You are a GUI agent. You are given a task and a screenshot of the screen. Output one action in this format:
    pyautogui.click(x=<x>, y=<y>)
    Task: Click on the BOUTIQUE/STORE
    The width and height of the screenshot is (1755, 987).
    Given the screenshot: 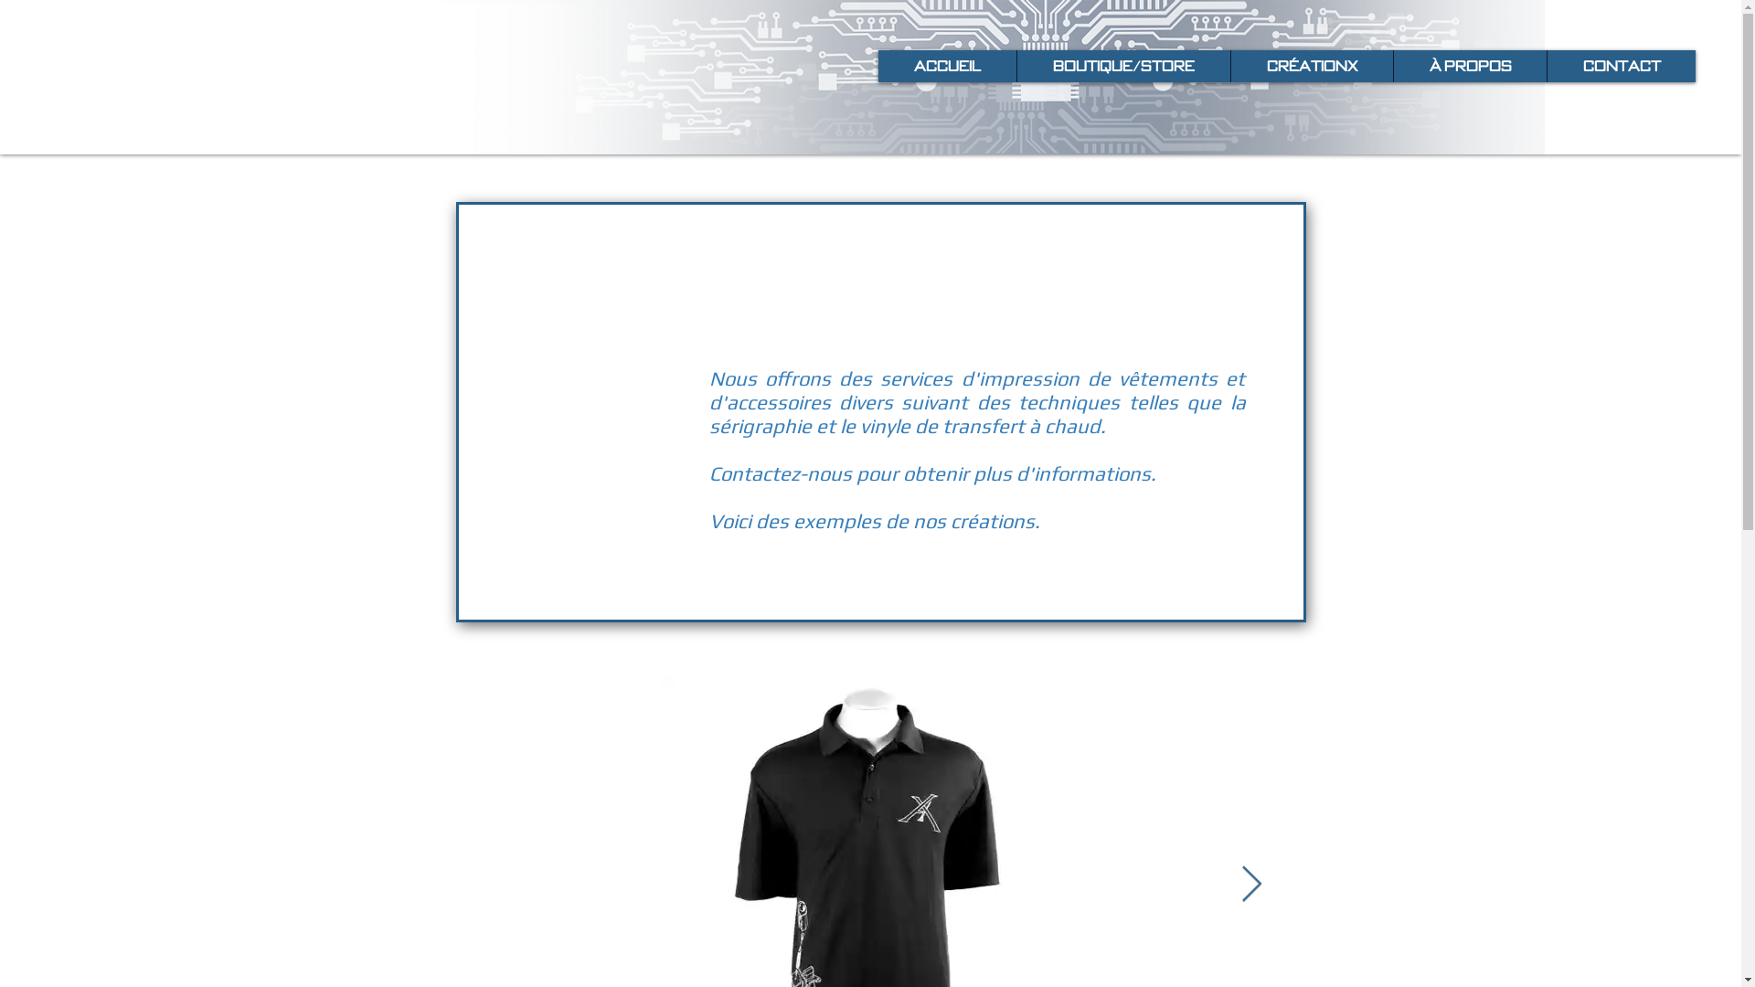 What is the action you would take?
    pyautogui.click(x=1123, y=66)
    